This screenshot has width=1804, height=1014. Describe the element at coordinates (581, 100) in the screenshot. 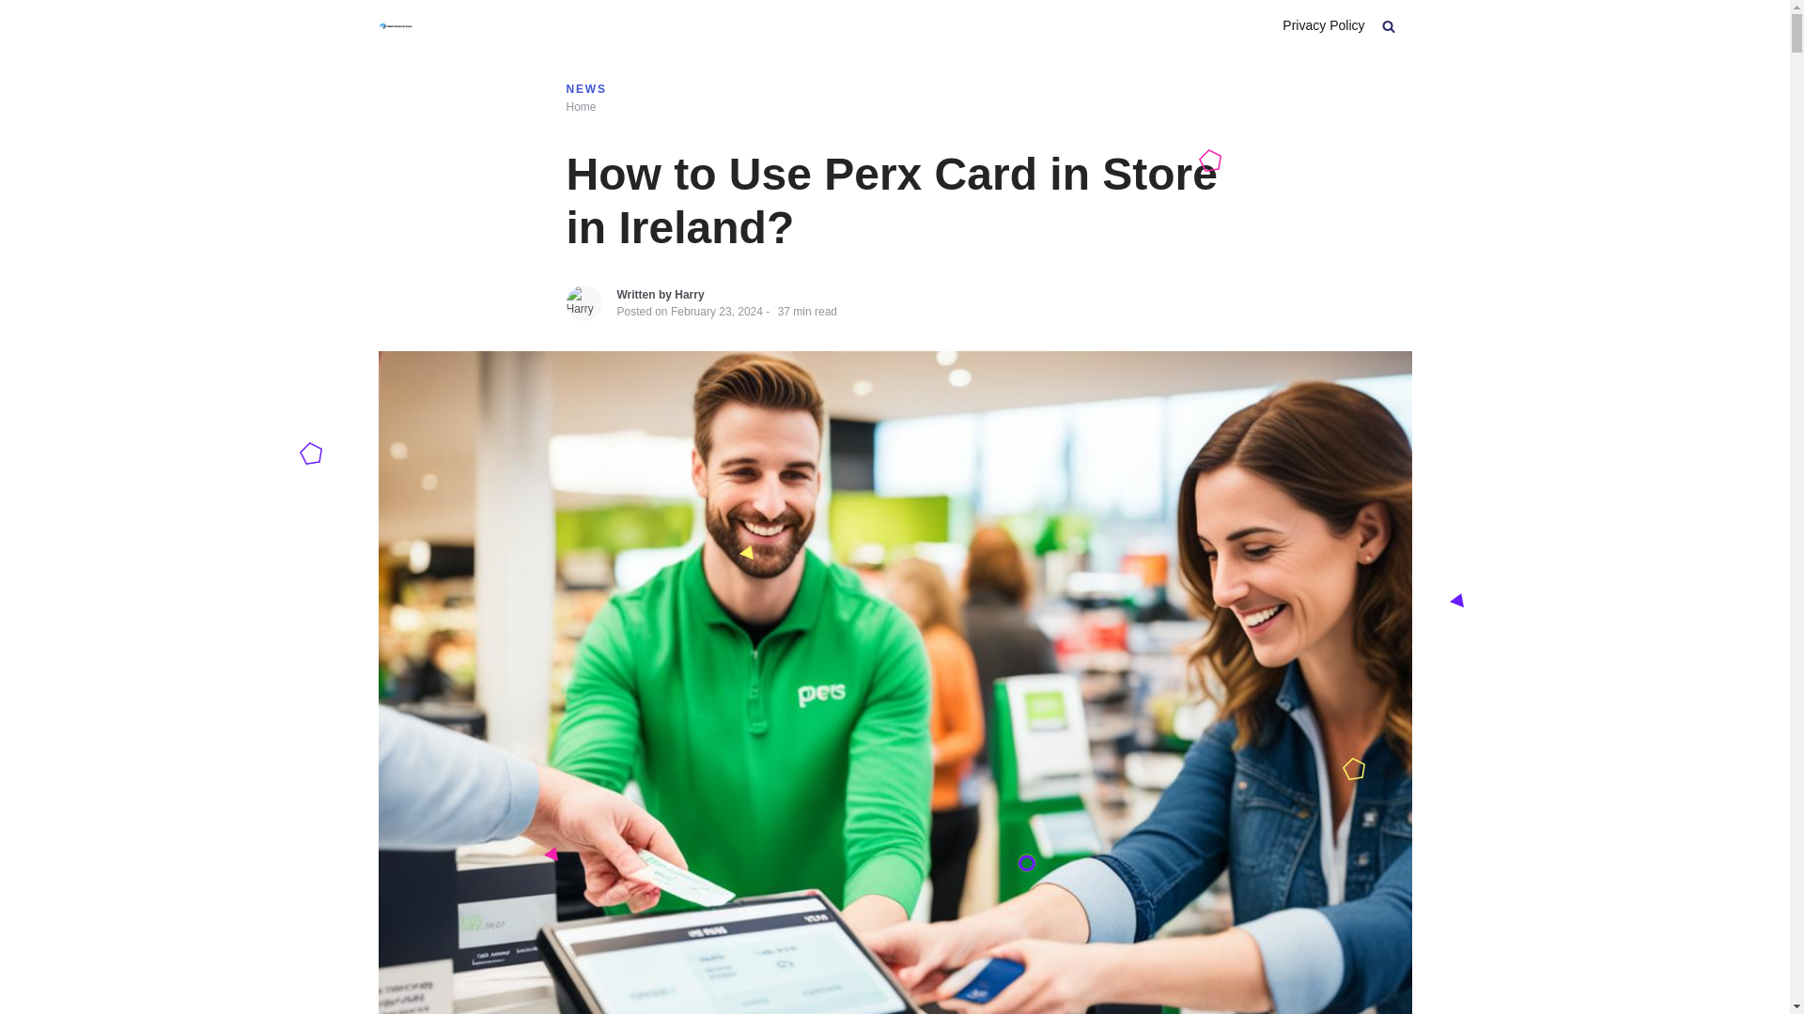

I see `Home` at that location.